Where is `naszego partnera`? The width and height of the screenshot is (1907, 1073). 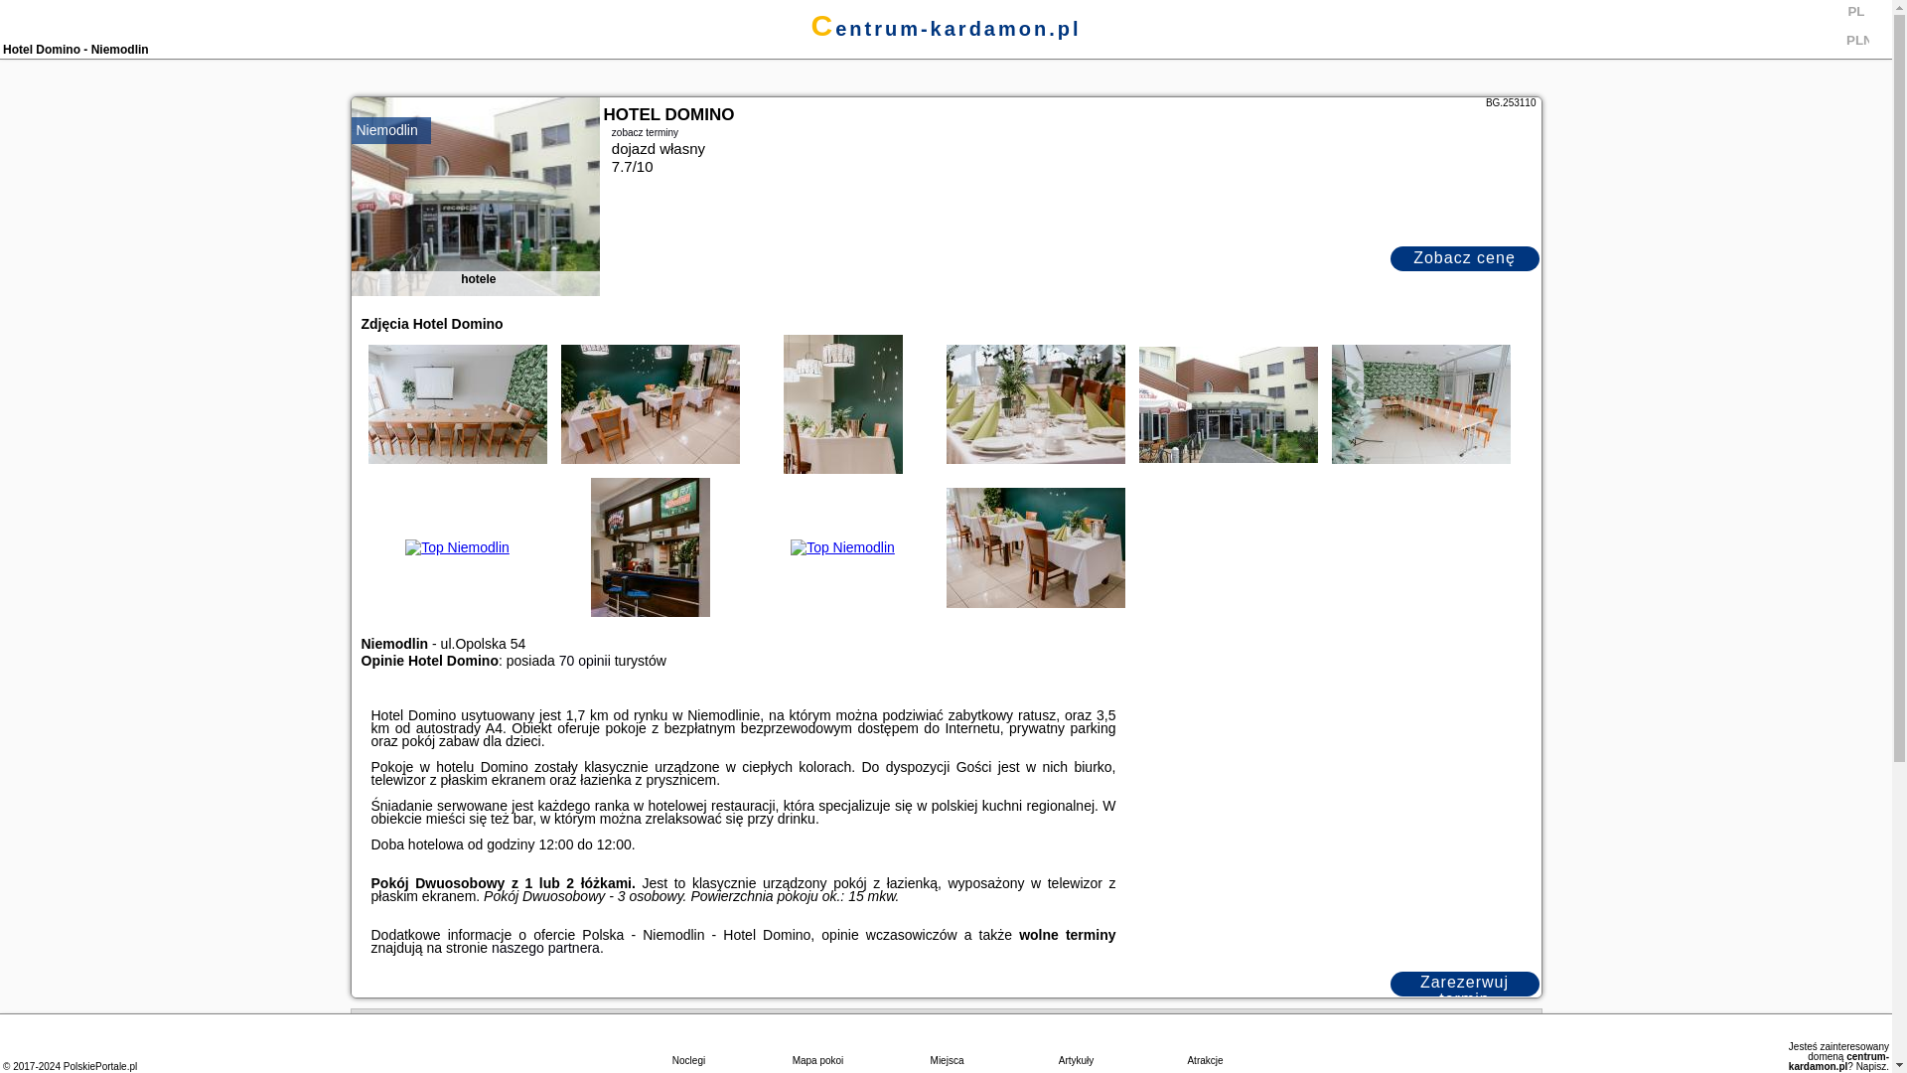
naszego partnera is located at coordinates (546, 948).